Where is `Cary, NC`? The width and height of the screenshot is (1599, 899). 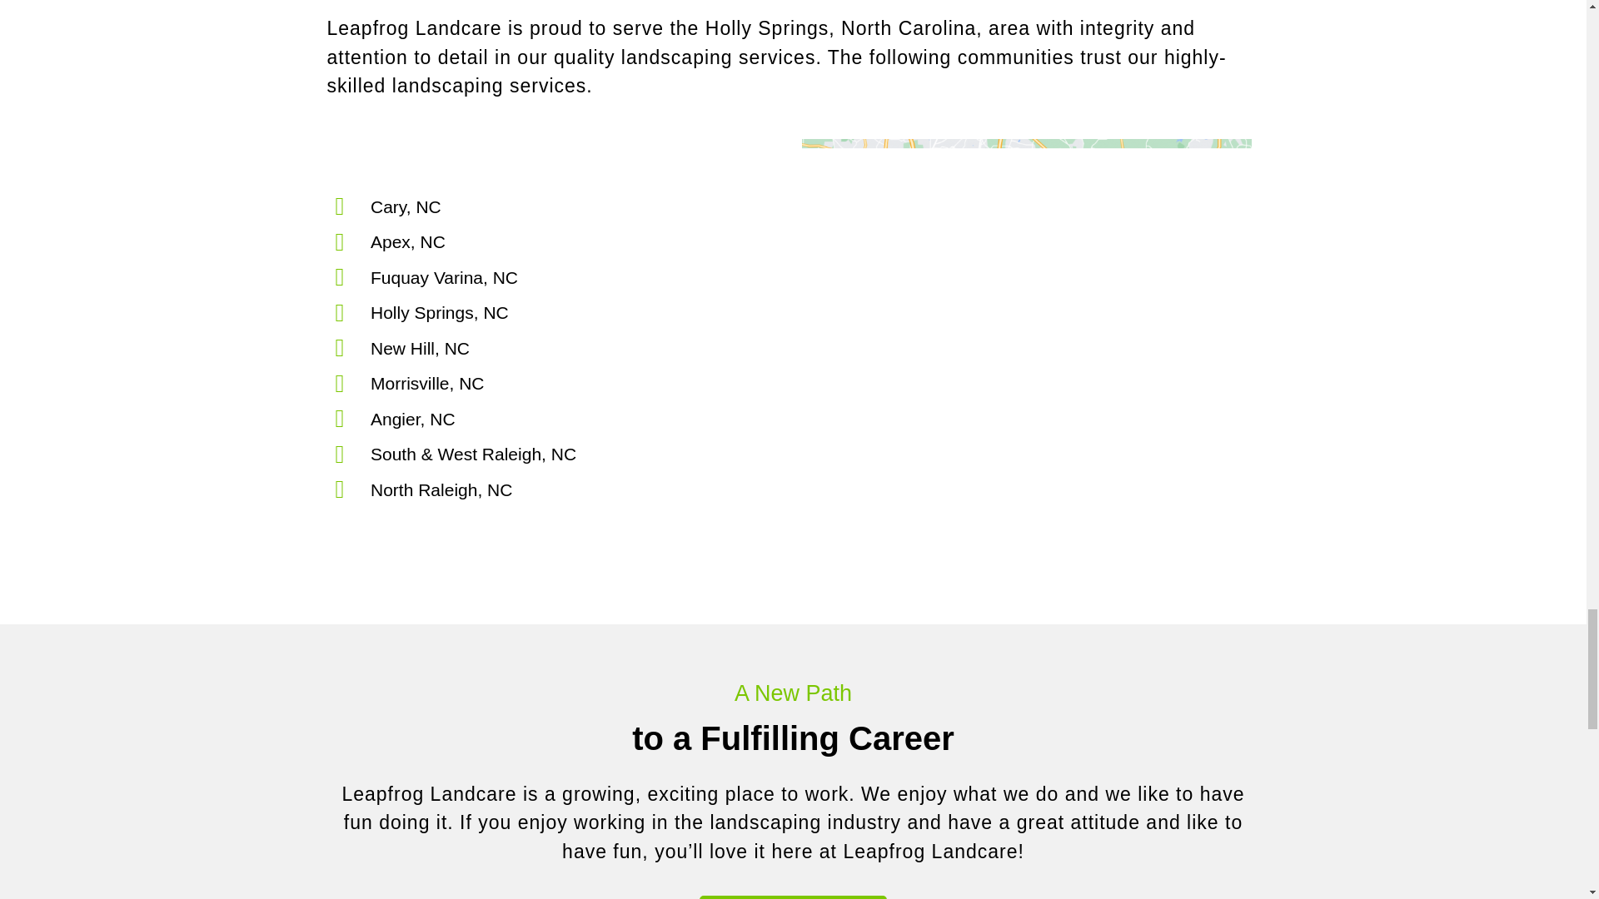
Cary, NC is located at coordinates (560, 206).